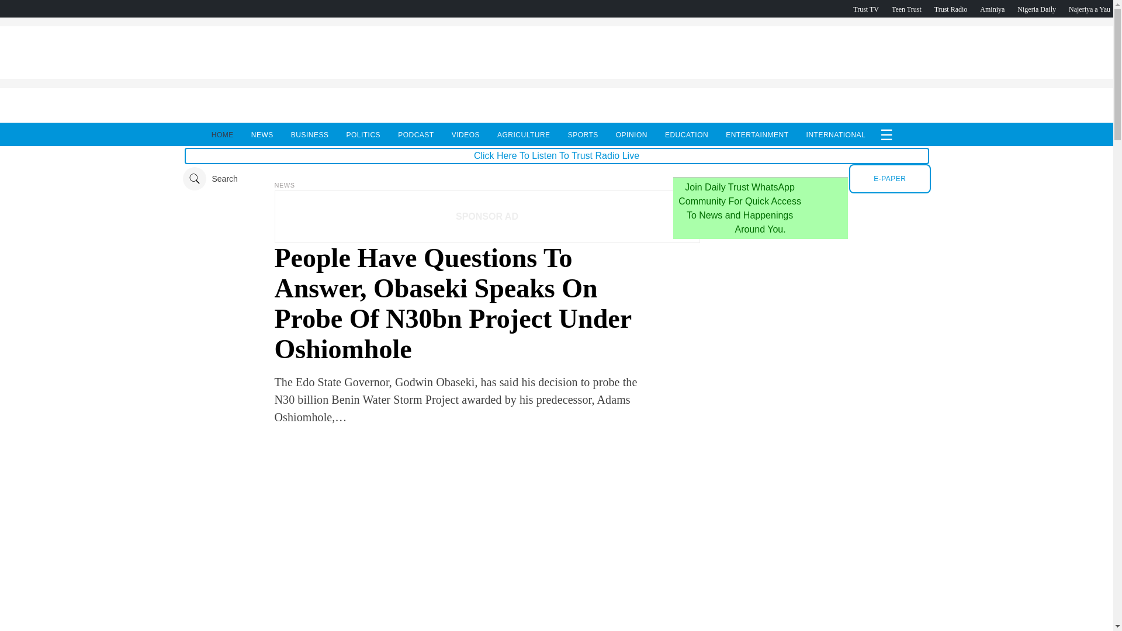  What do you see at coordinates (951, 9) in the screenshot?
I see `Trust Radio` at bounding box center [951, 9].